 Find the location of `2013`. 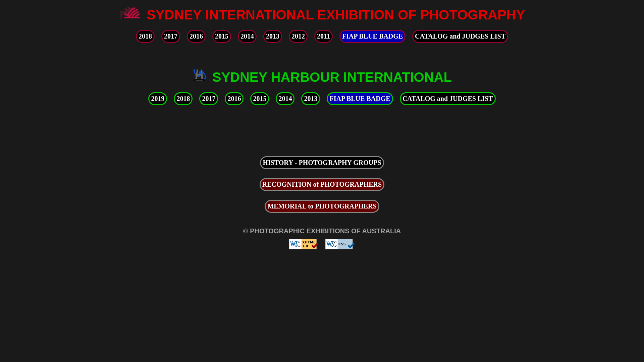

2013 is located at coordinates (311, 99).